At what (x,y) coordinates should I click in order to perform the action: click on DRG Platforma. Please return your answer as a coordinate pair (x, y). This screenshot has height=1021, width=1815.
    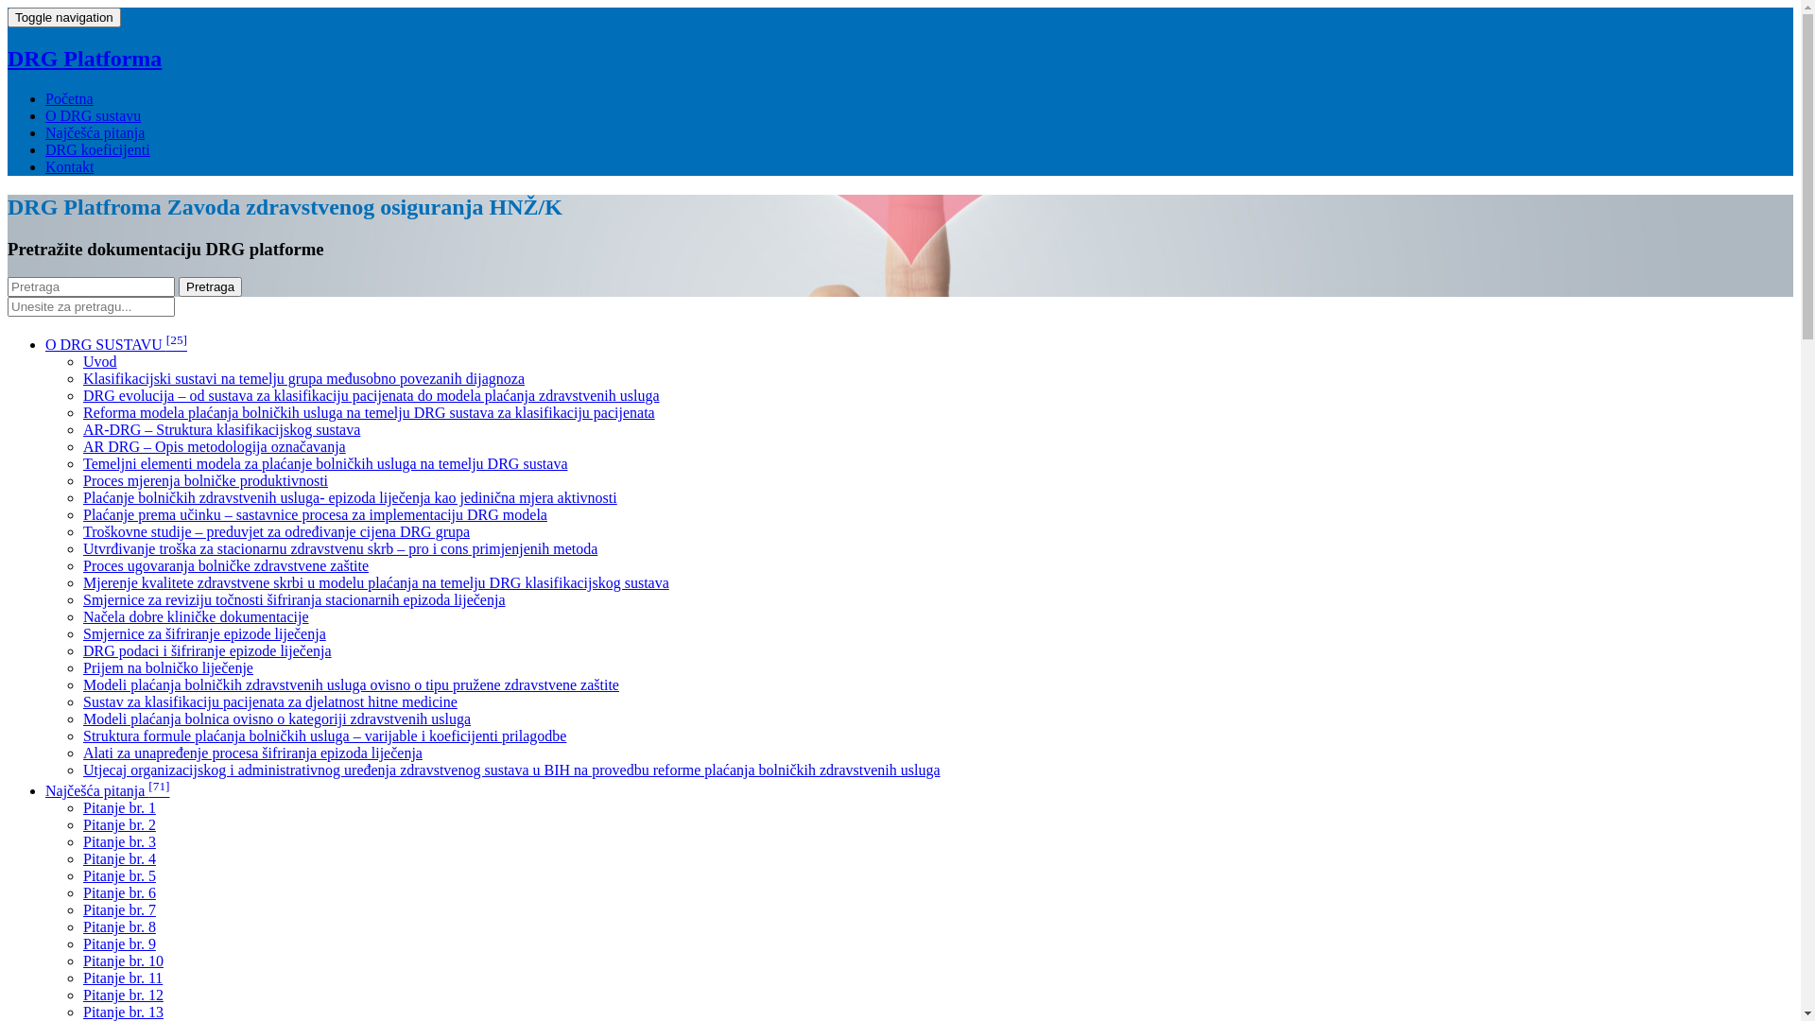
    Looking at the image, I should click on (85, 59).